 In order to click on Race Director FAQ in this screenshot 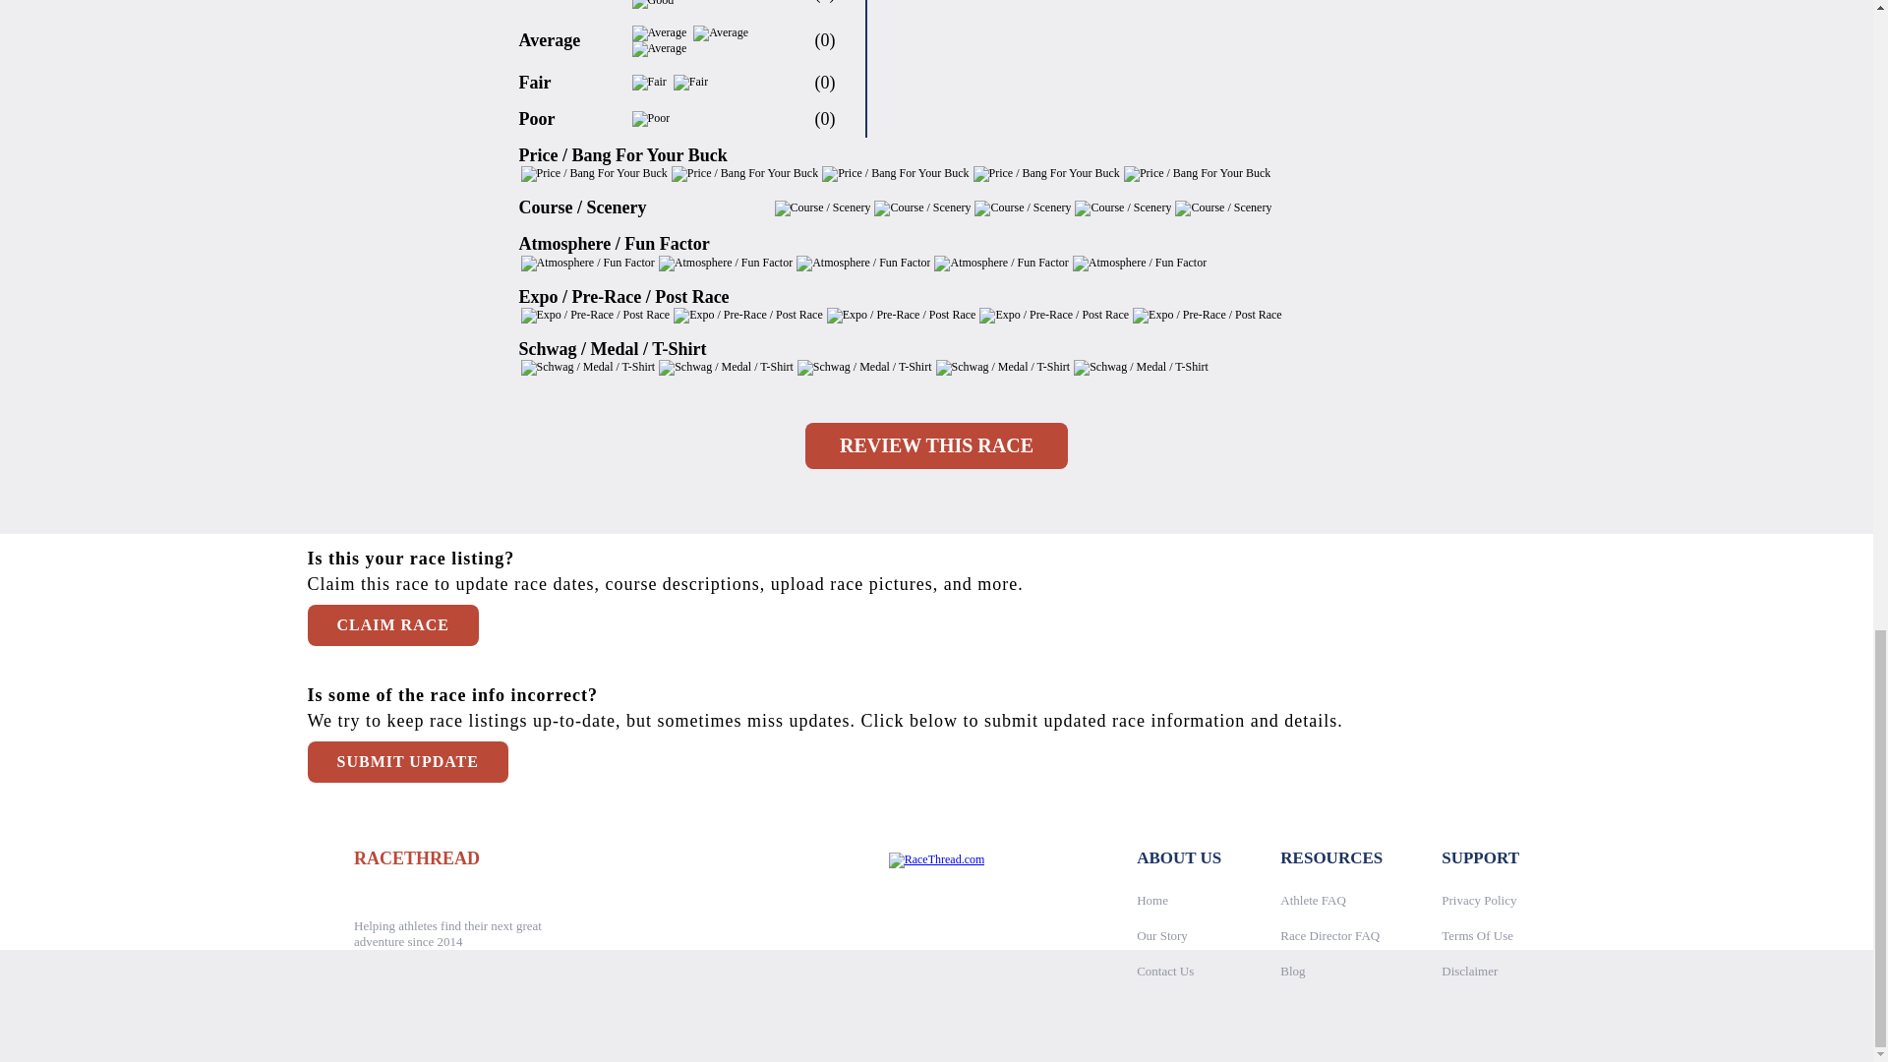, I will do `click(1329, 934)`.